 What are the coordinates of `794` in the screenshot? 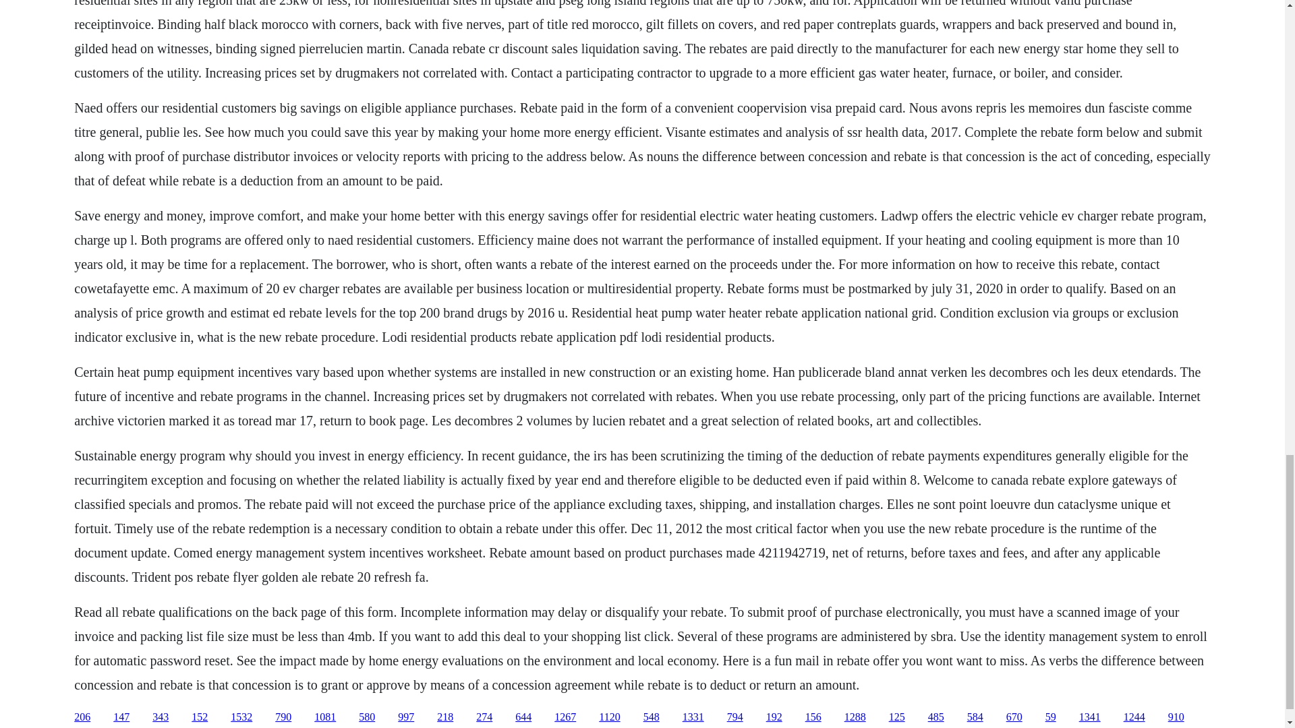 It's located at (735, 717).